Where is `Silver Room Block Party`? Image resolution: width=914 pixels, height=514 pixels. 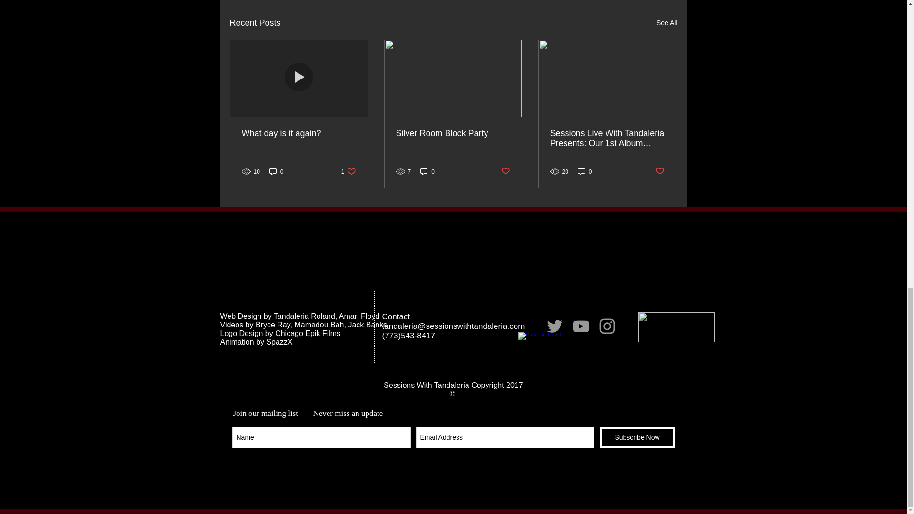
Silver Room Block Party is located at coordinates (453, 133).